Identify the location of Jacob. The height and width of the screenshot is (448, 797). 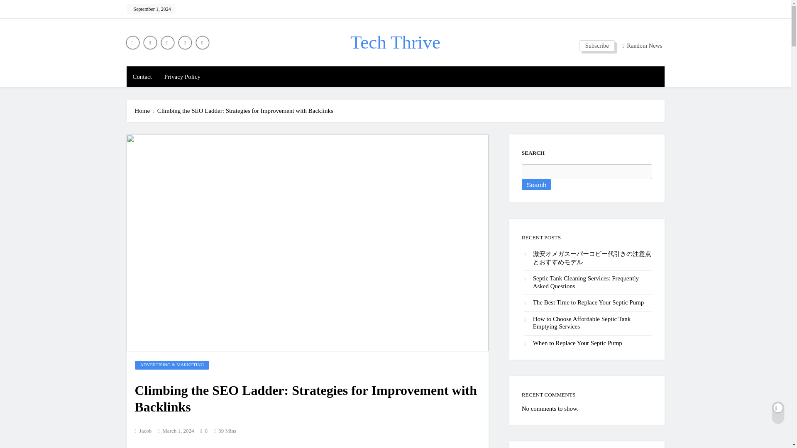
(143, 431).